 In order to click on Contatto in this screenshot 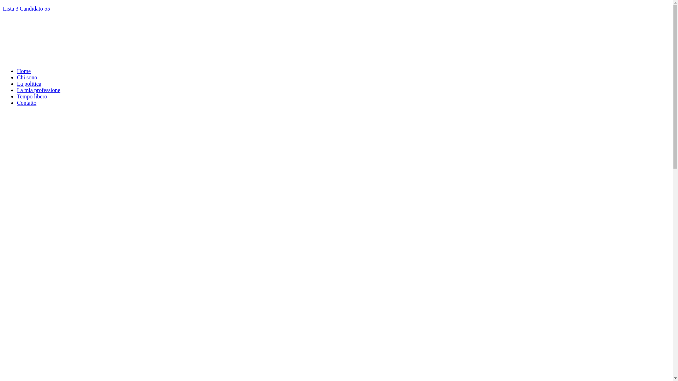, I will do `click(27, 103)`.